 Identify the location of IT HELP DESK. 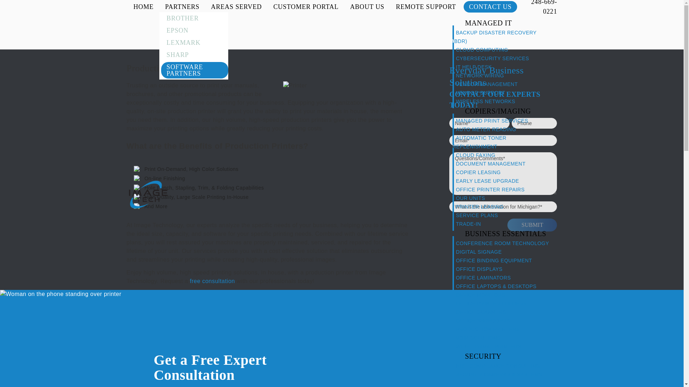
(475, 67).